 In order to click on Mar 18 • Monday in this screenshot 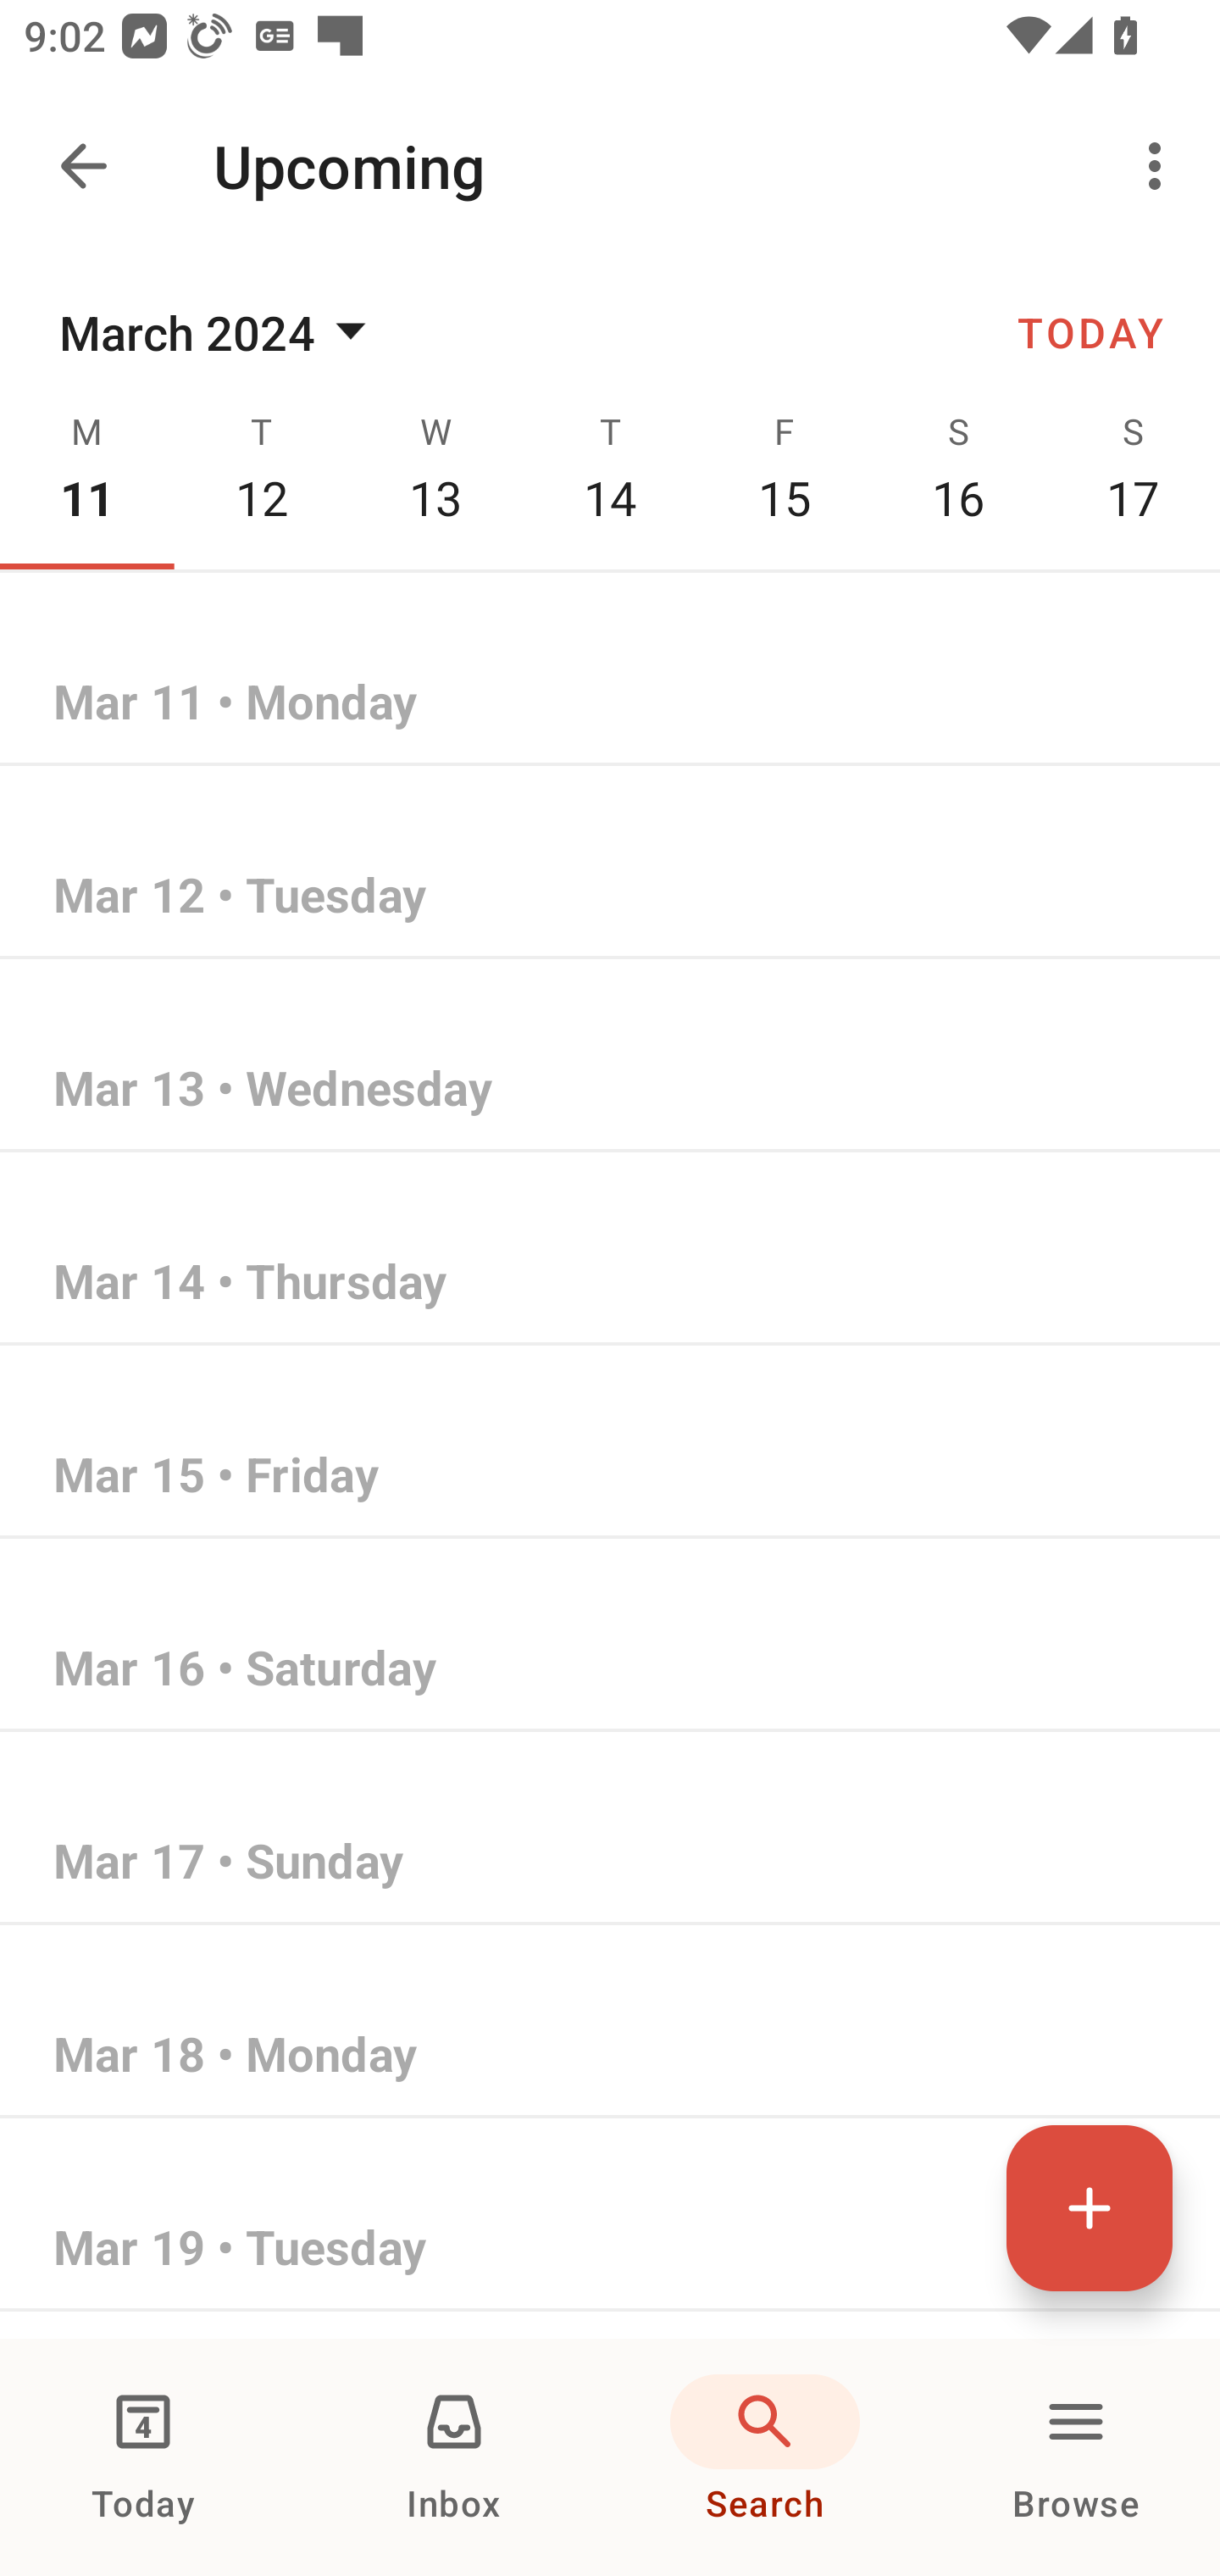, I will do `click(610, 2056)`.